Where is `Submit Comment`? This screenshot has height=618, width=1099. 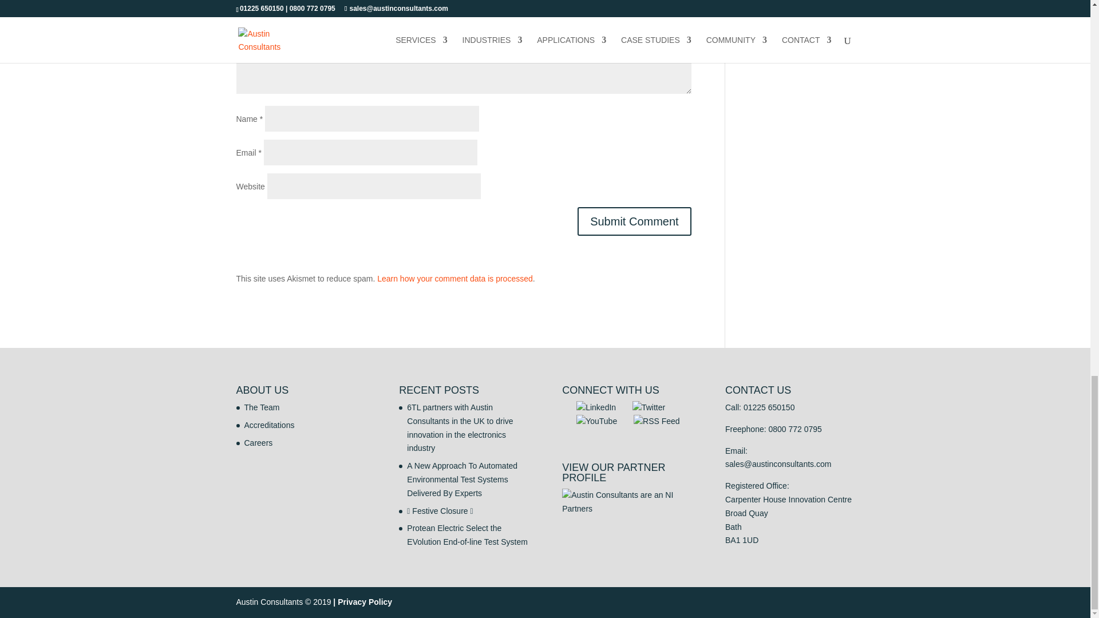 Submit Comment is located at coordinates (634, 221).